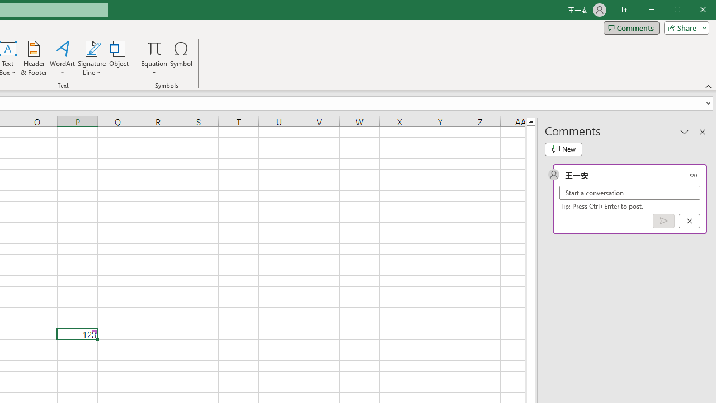 Image resolution: width=716 pixels, height=403 pixels. I want to click on Task Pane Options, so click(685, 132).